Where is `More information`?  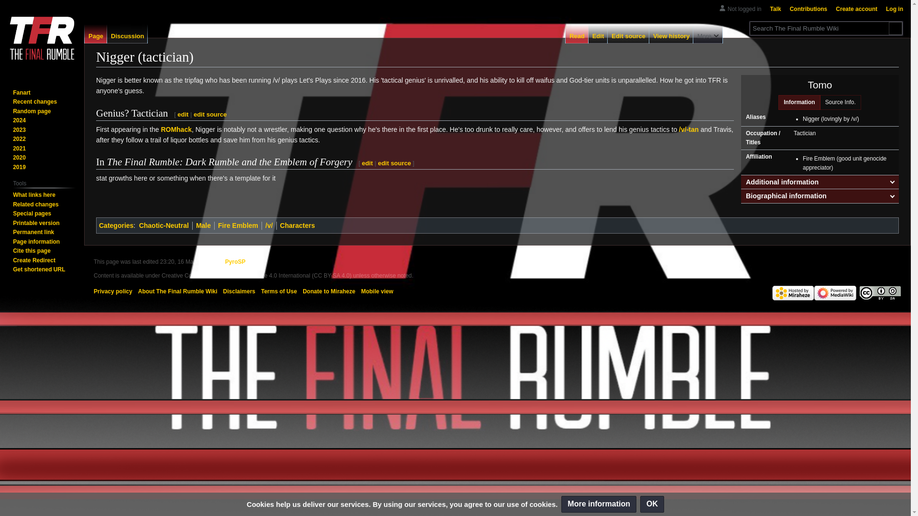
More information is located at coordinates (599, 504).